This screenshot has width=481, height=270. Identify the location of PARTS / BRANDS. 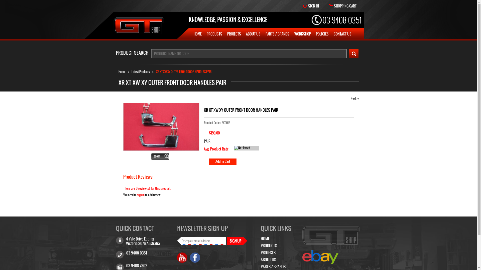
(273, 266).